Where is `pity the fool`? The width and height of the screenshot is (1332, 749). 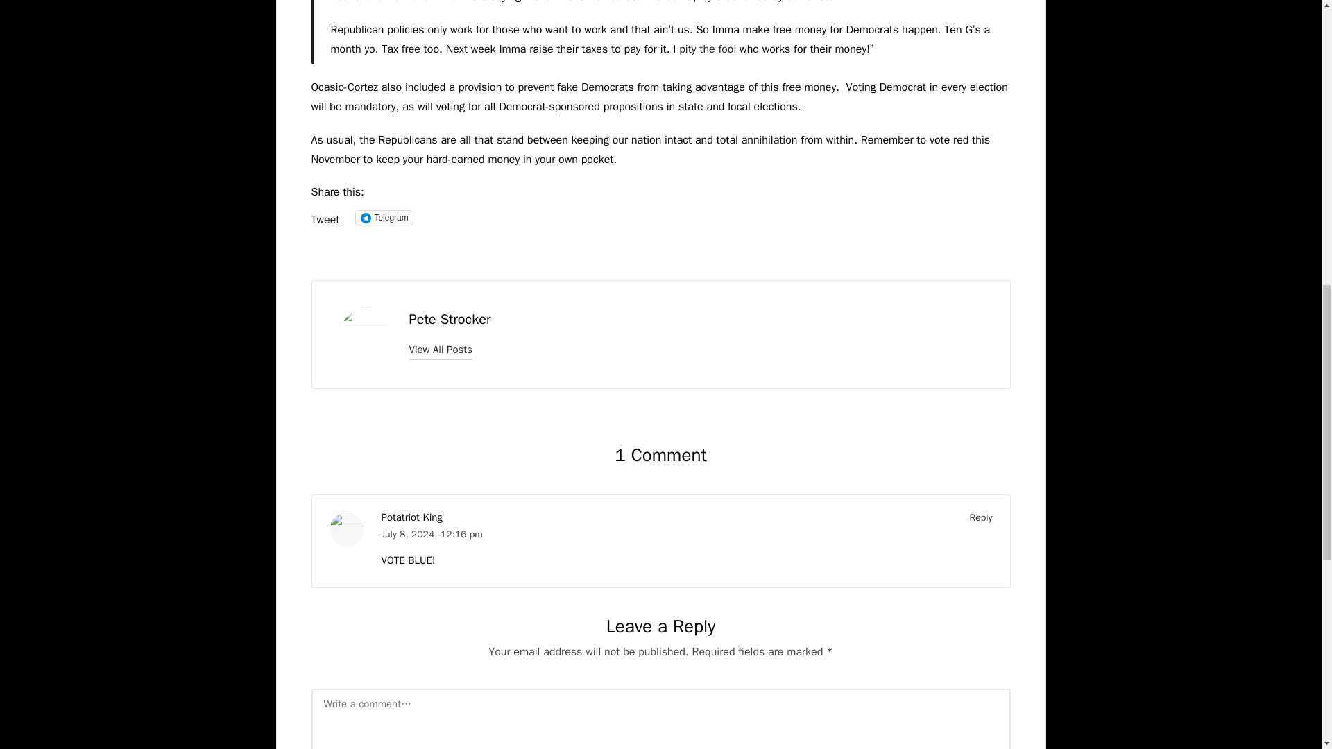 pity the fool is located at coordinates (708, 49).